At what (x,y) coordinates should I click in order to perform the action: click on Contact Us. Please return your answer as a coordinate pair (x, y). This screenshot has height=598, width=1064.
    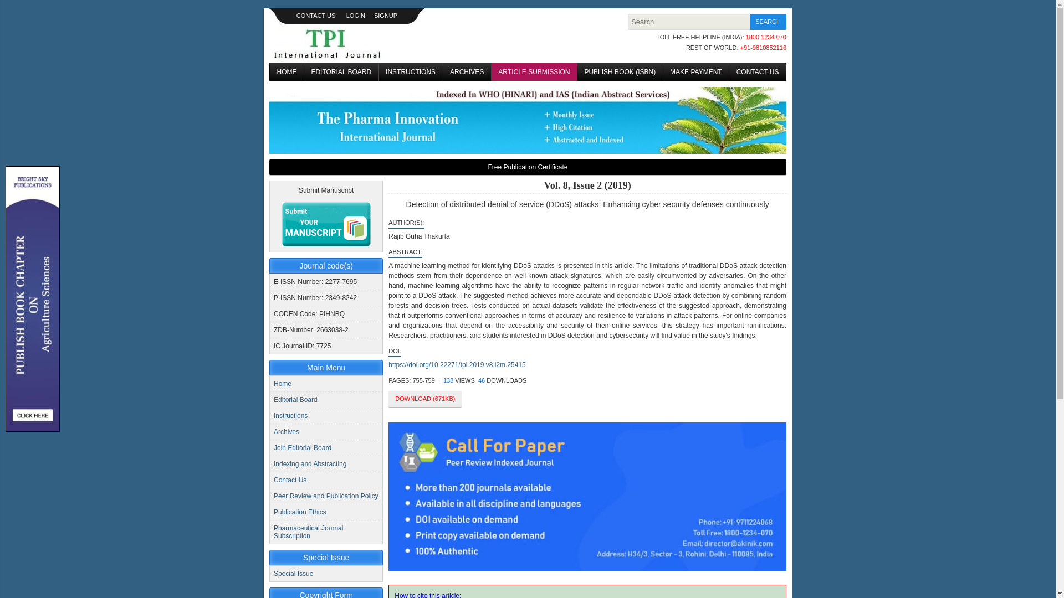
    Looking at the image, I should click on (289, 480).